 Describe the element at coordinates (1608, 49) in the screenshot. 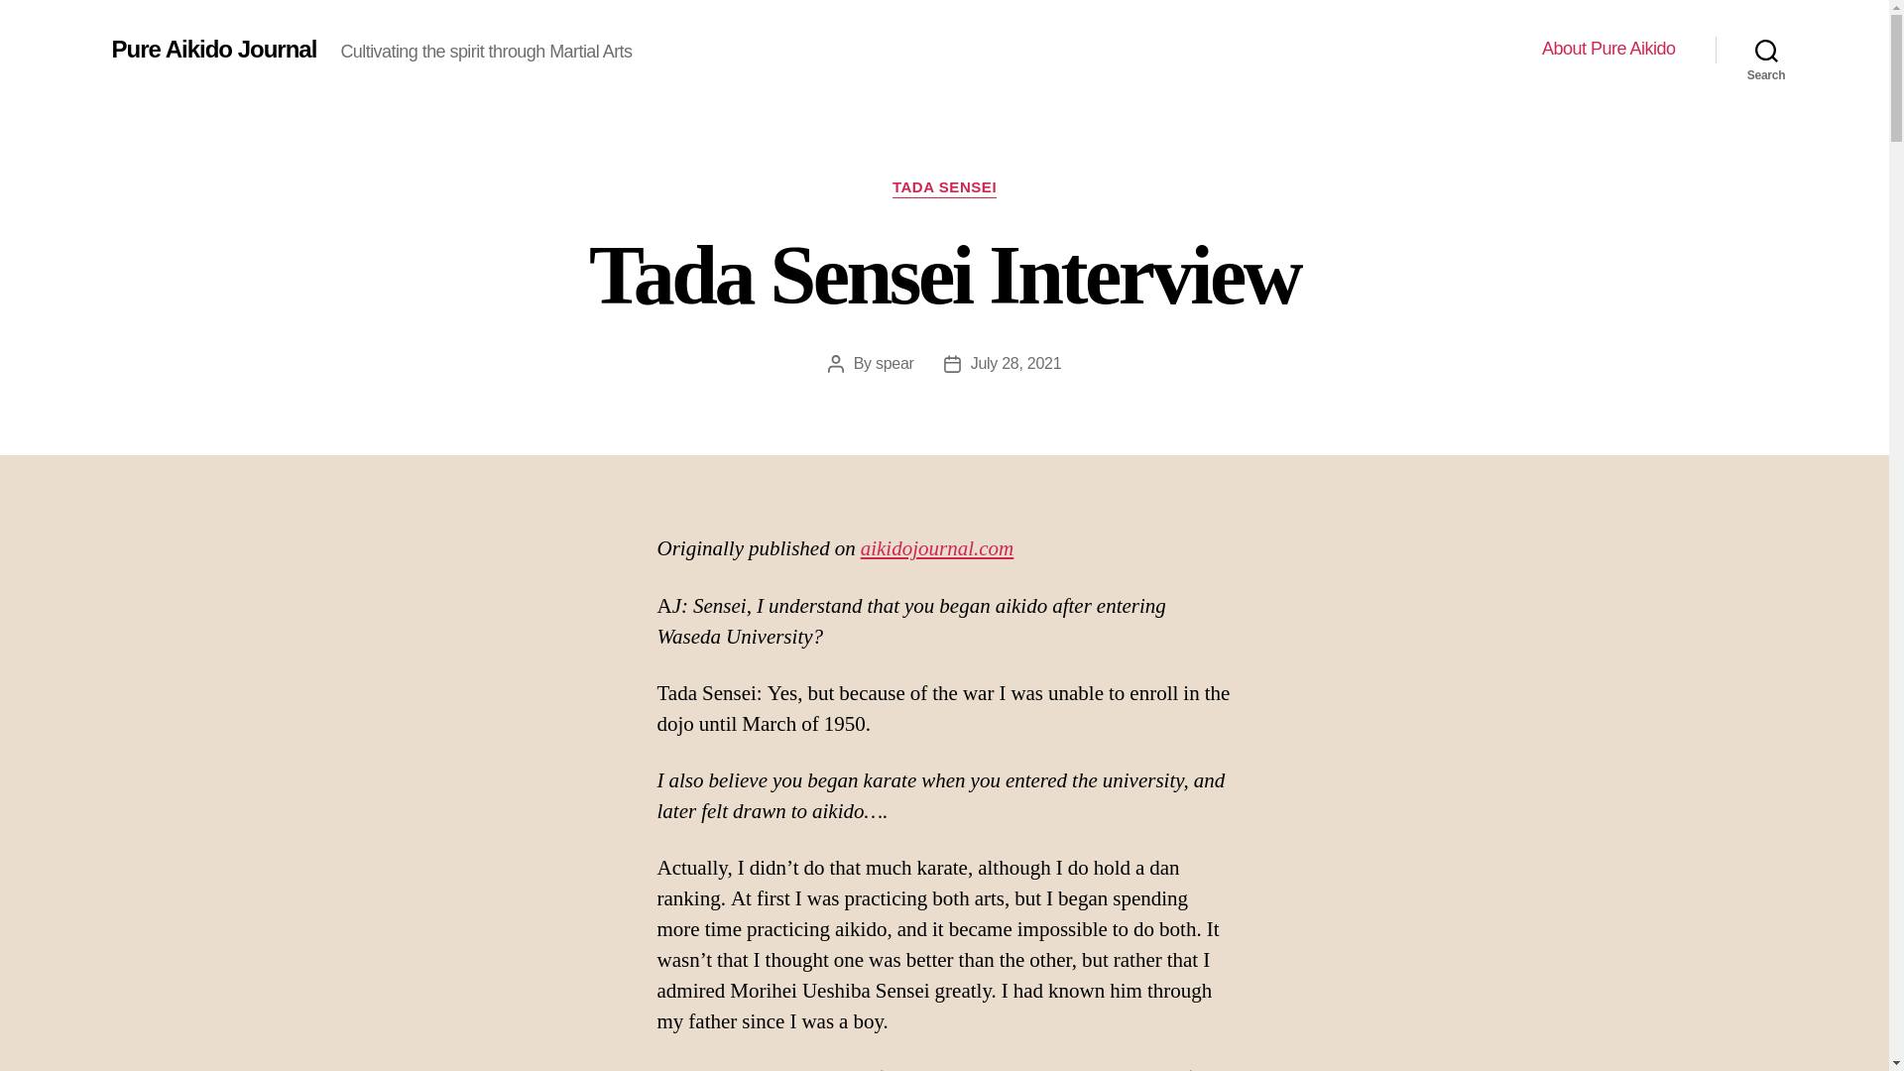

I see `About Pure Aikido` at that location.